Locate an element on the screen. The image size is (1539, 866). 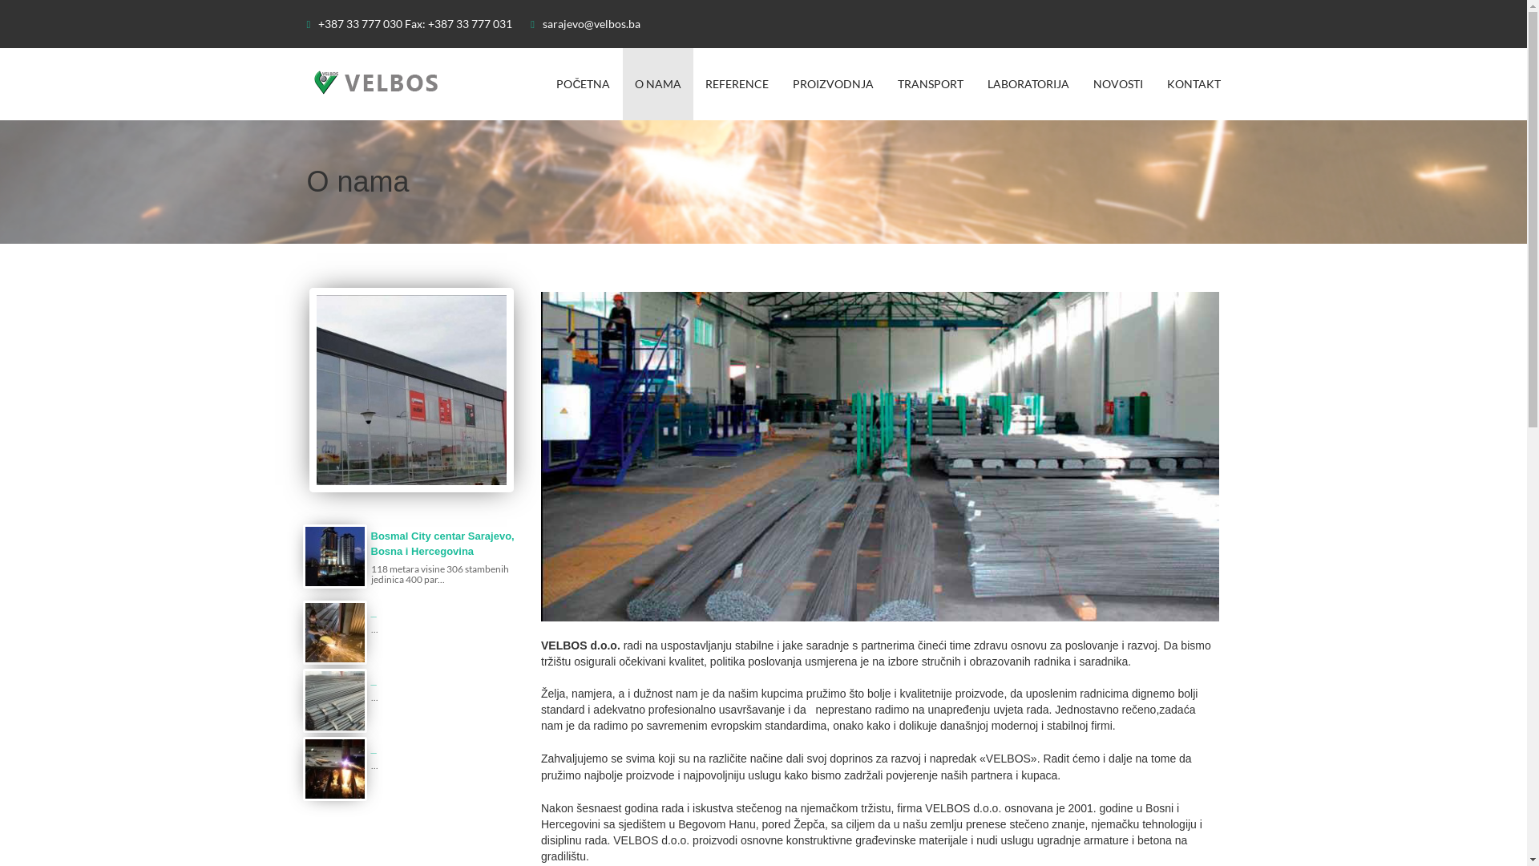
_ is located at coordinates (374, 749).